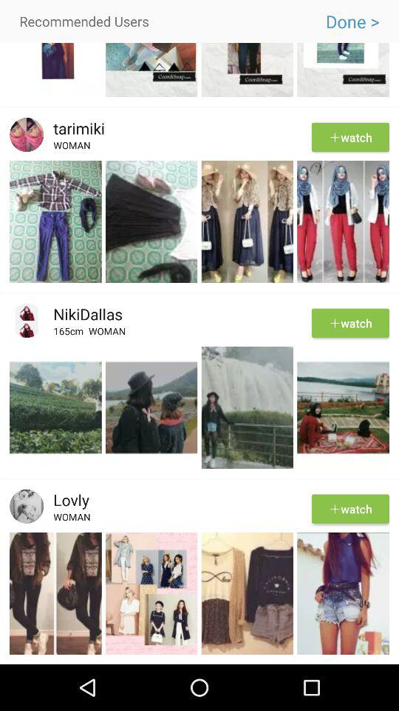 The image size is (399, 711). I want to click on choose the item below woman icon, so click(199, 530).